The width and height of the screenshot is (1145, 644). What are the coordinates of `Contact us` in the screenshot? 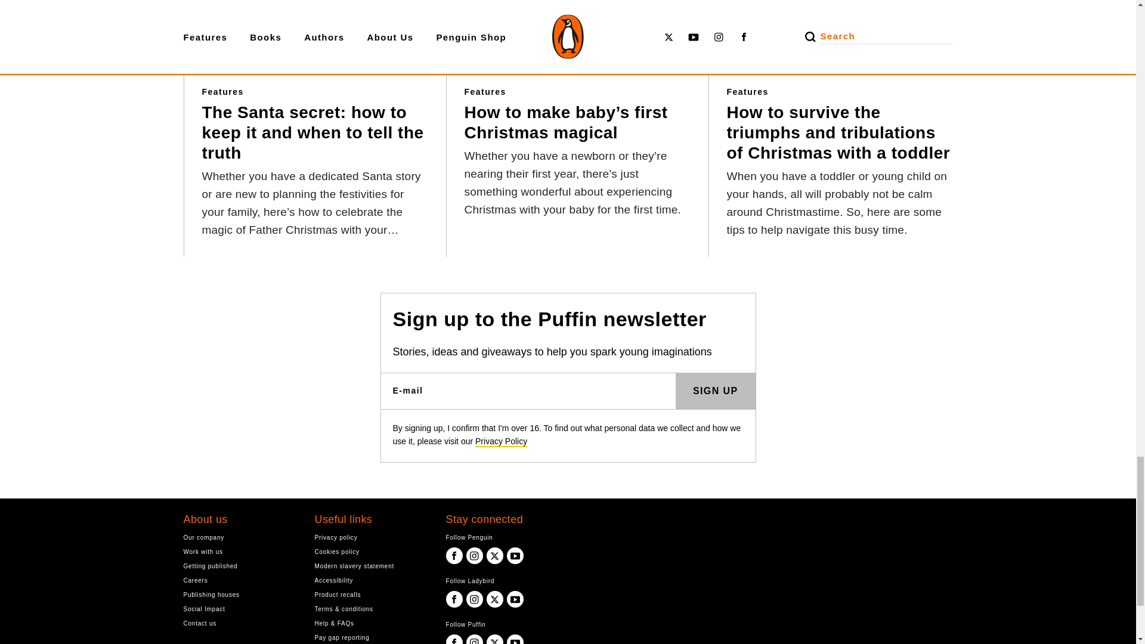 It's located at (240, 623).